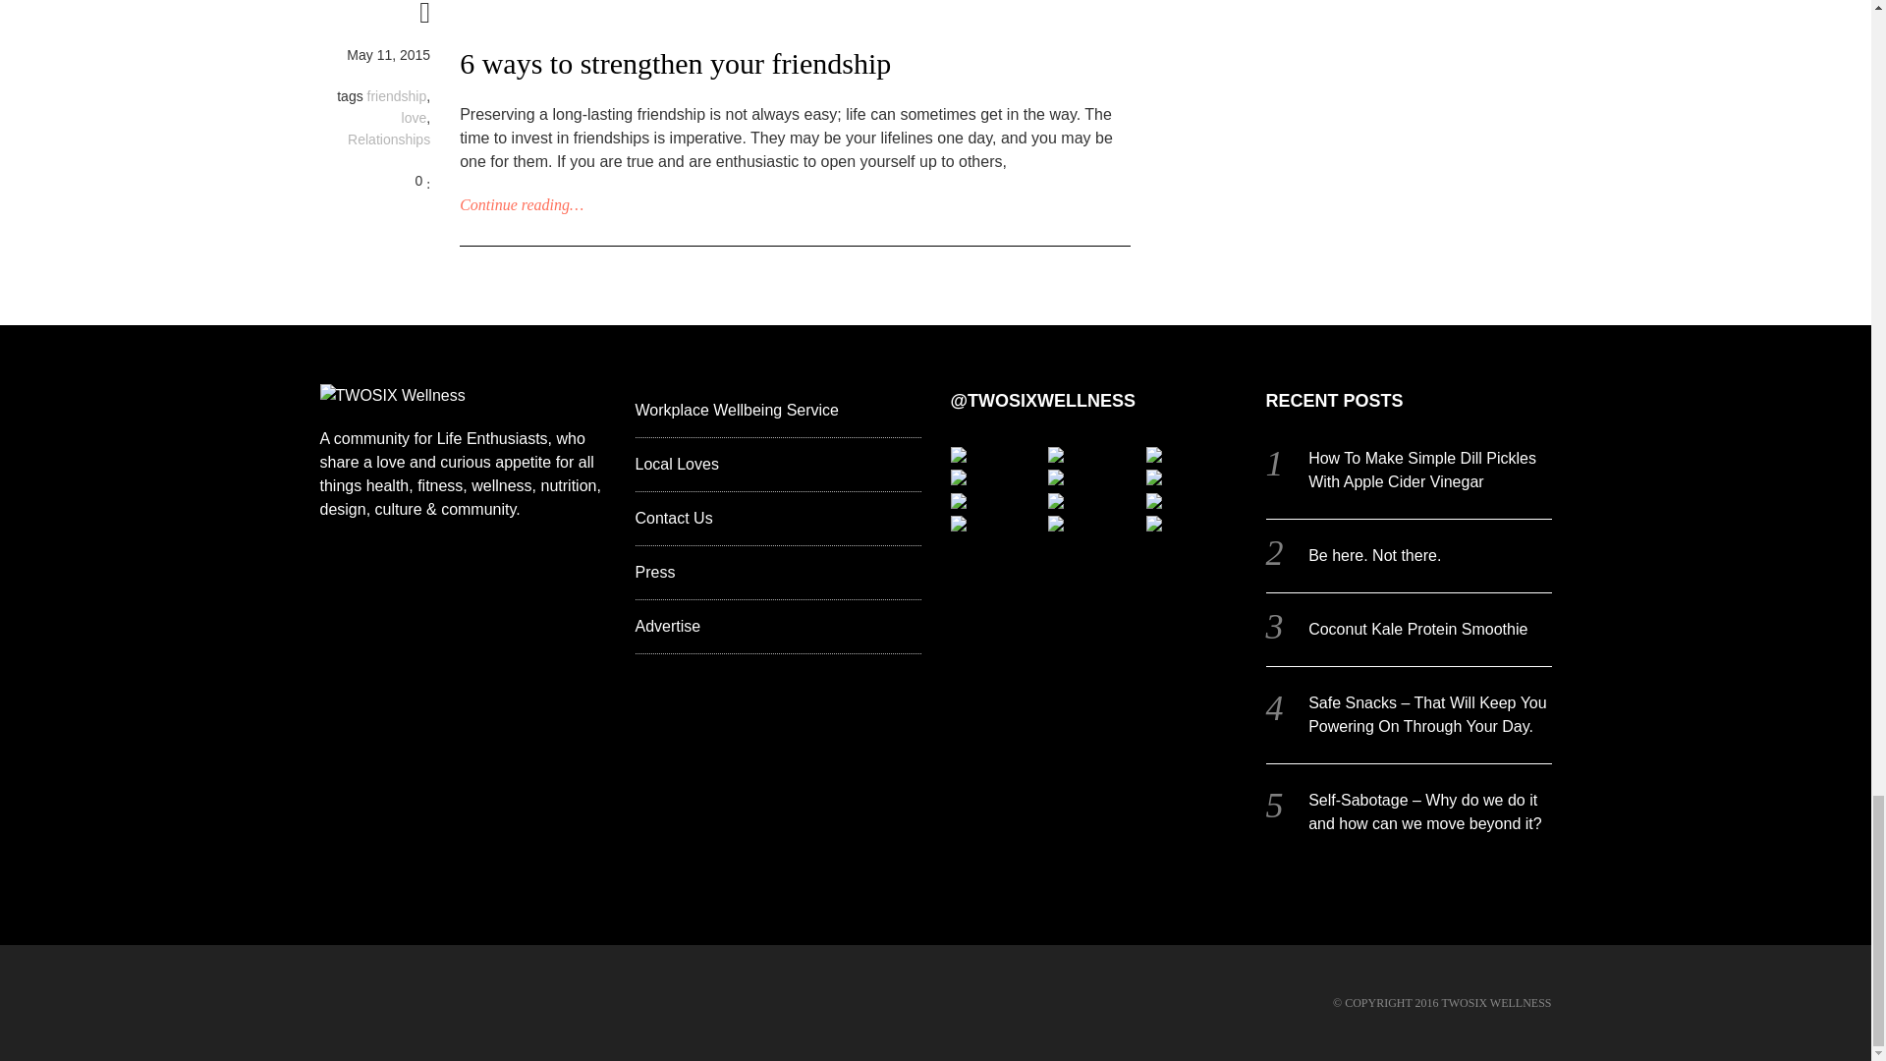 This screenshot has width=1886, height=1061. I want to click on Always mix business with pleasure food hellip, so click(958, 454).